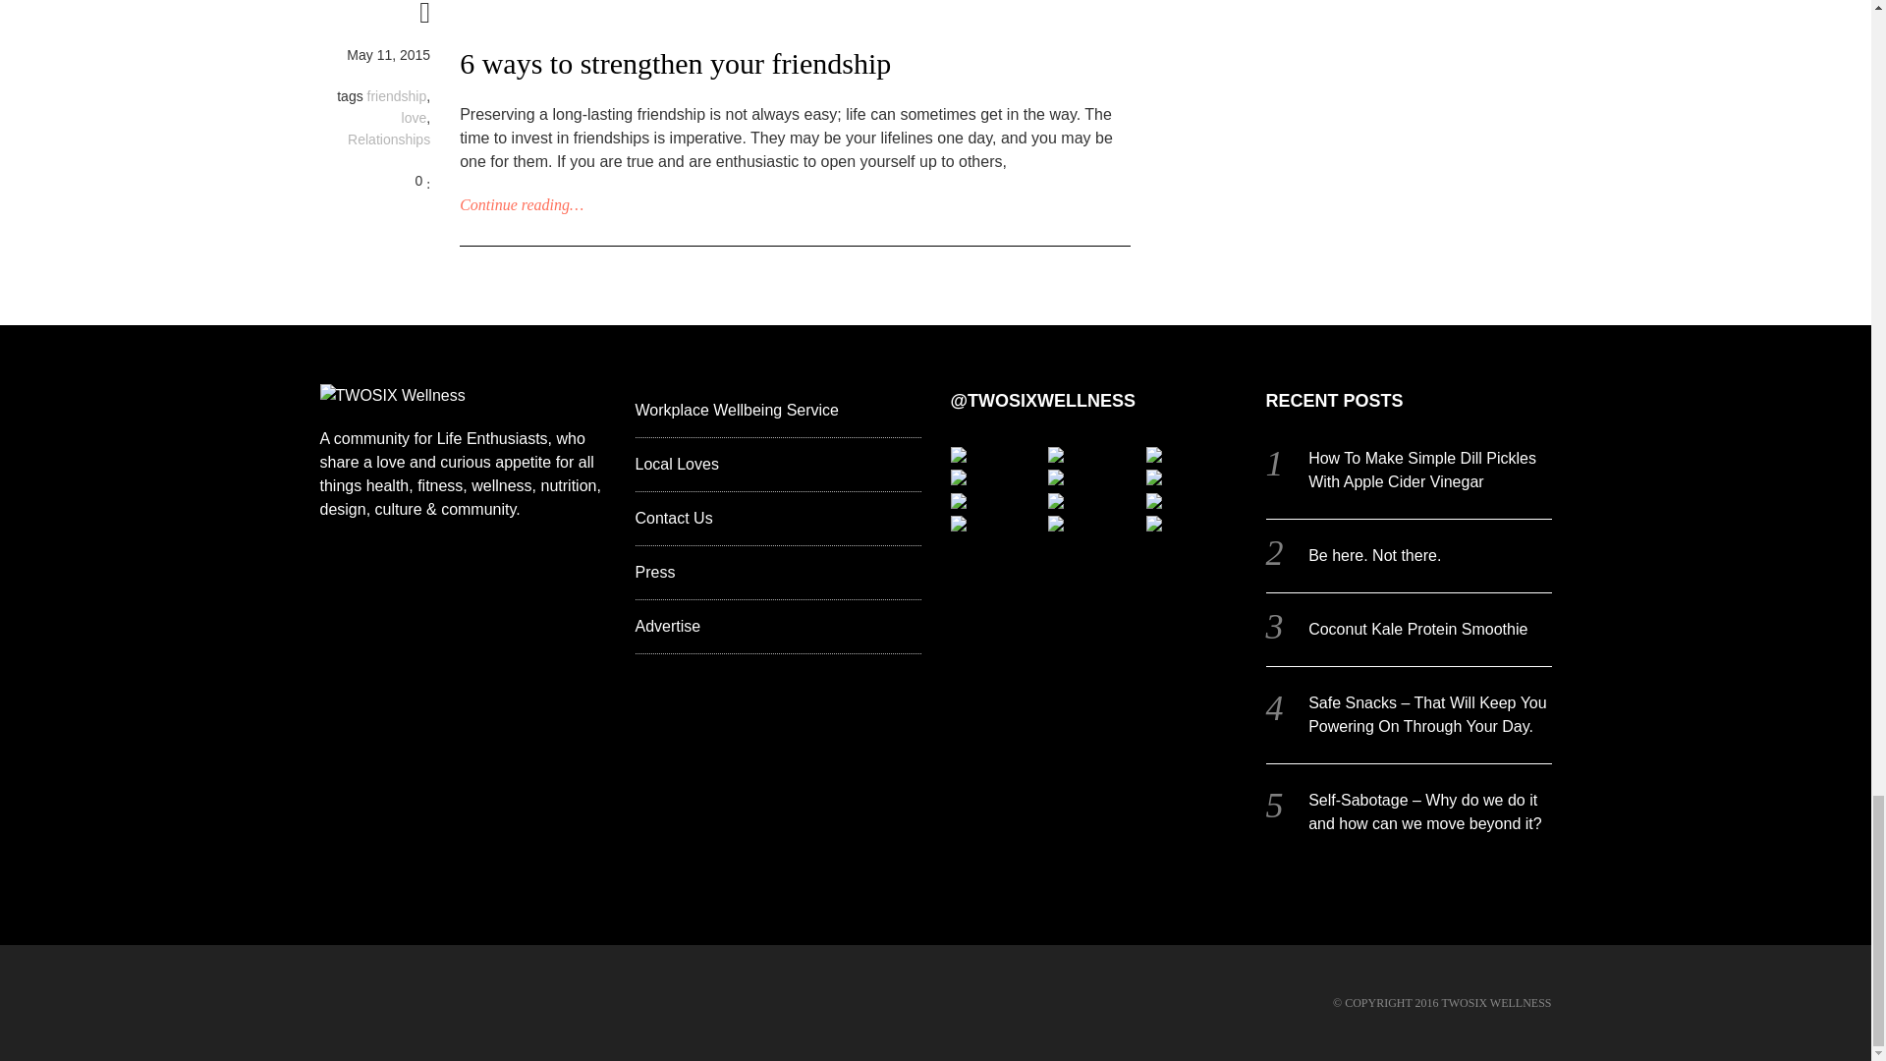 This screenshot has width=1886, height=1061. I want to click on Always mix business with pleasure food hellip, so click(958, 454).